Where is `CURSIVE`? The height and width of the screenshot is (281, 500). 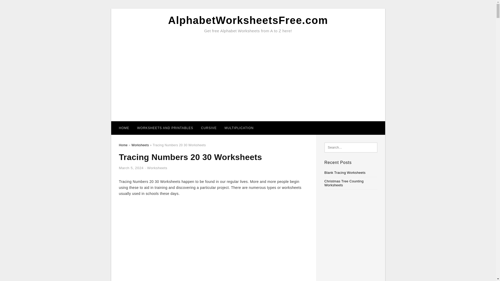
CURSIVE is located at coordinates (209, 128).